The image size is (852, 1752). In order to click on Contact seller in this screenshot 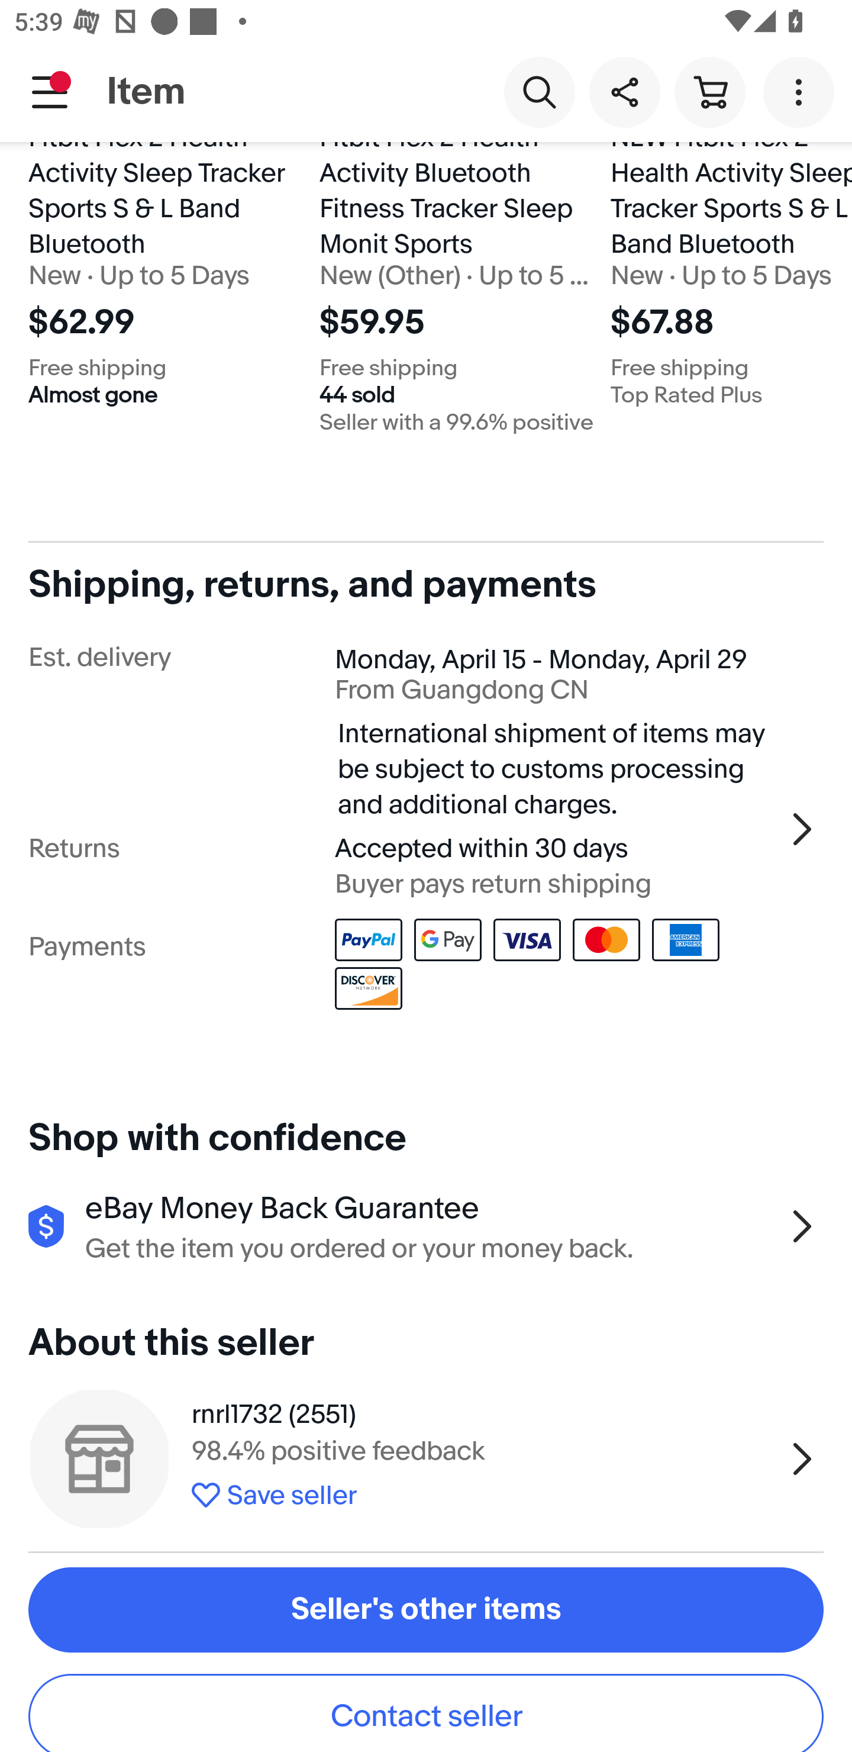, I will do `click(426, 1712)`.